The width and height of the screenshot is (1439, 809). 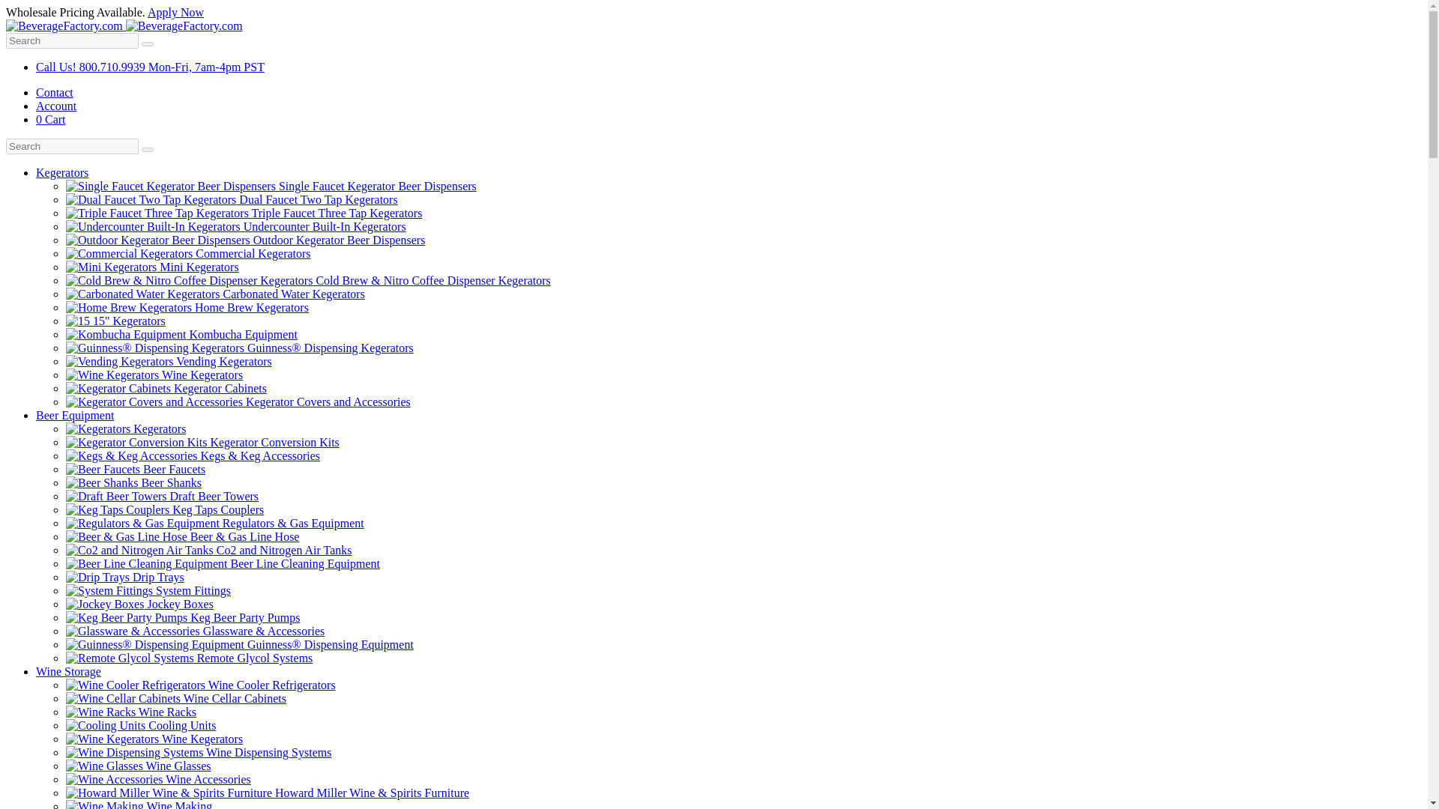 I want to click on Mini Kegerators, so click(x=152, y=267).